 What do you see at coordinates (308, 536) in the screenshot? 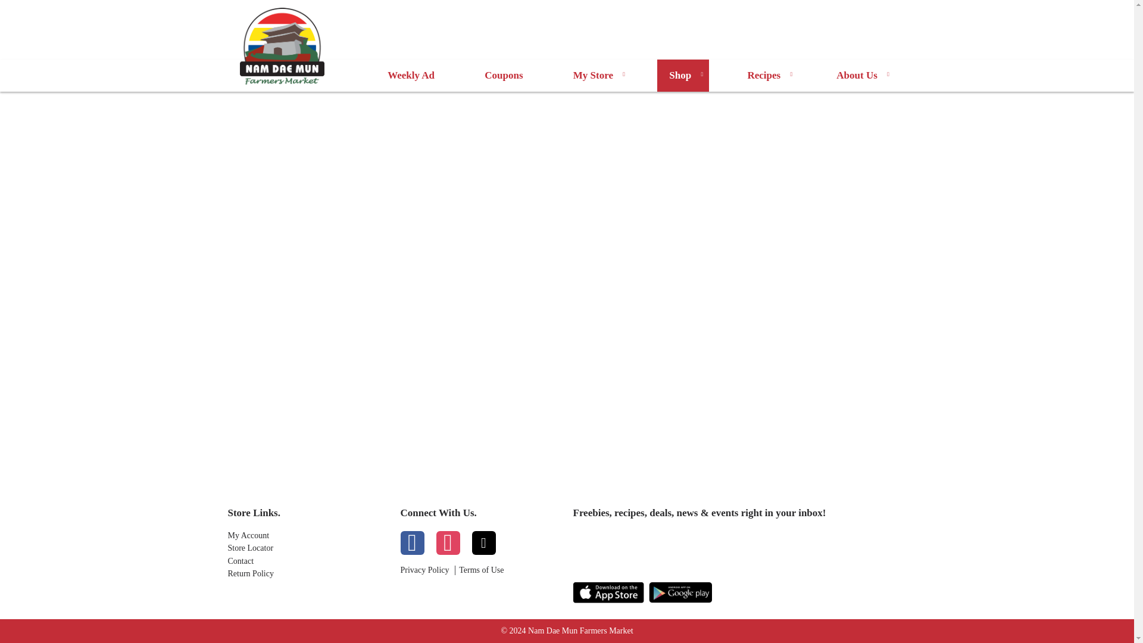
I see `My Account` at bounding box center [308, 536].